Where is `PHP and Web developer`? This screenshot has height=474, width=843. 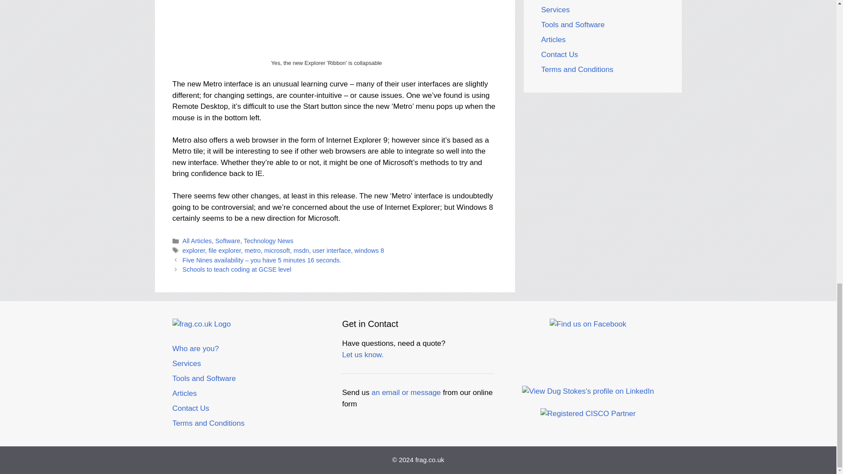 PHP and Web developer is located at coordinates (588, 363).